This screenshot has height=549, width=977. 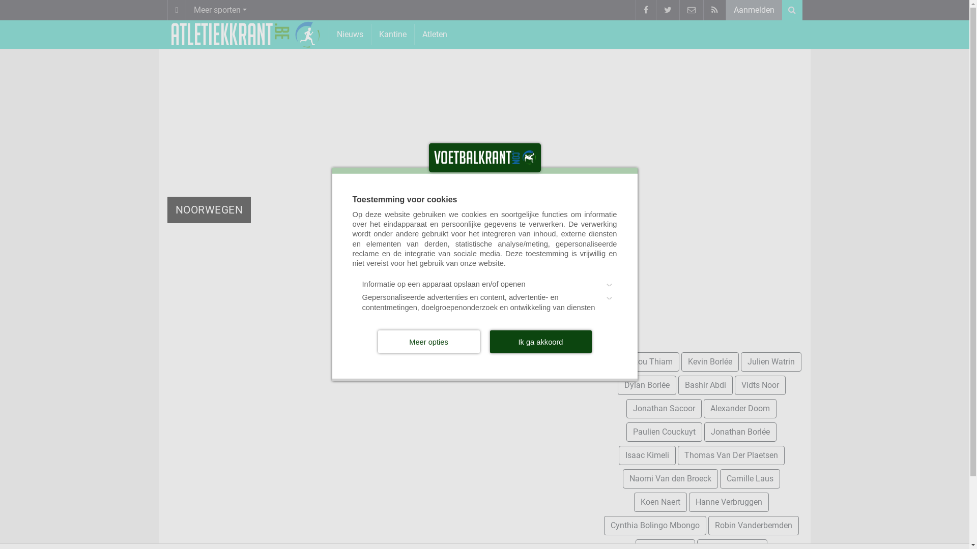 What do you see at coordinates (655, 526) in the screenshot?
I see `Cynthia Bolingo Mbongo` at bounding box center [655, 526].